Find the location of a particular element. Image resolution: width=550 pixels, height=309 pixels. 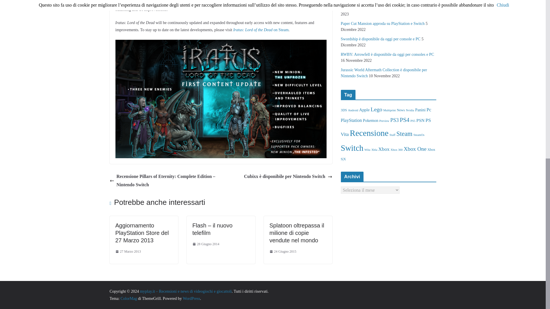

24 Giugno 2015 is located at coordinates (283, 252).